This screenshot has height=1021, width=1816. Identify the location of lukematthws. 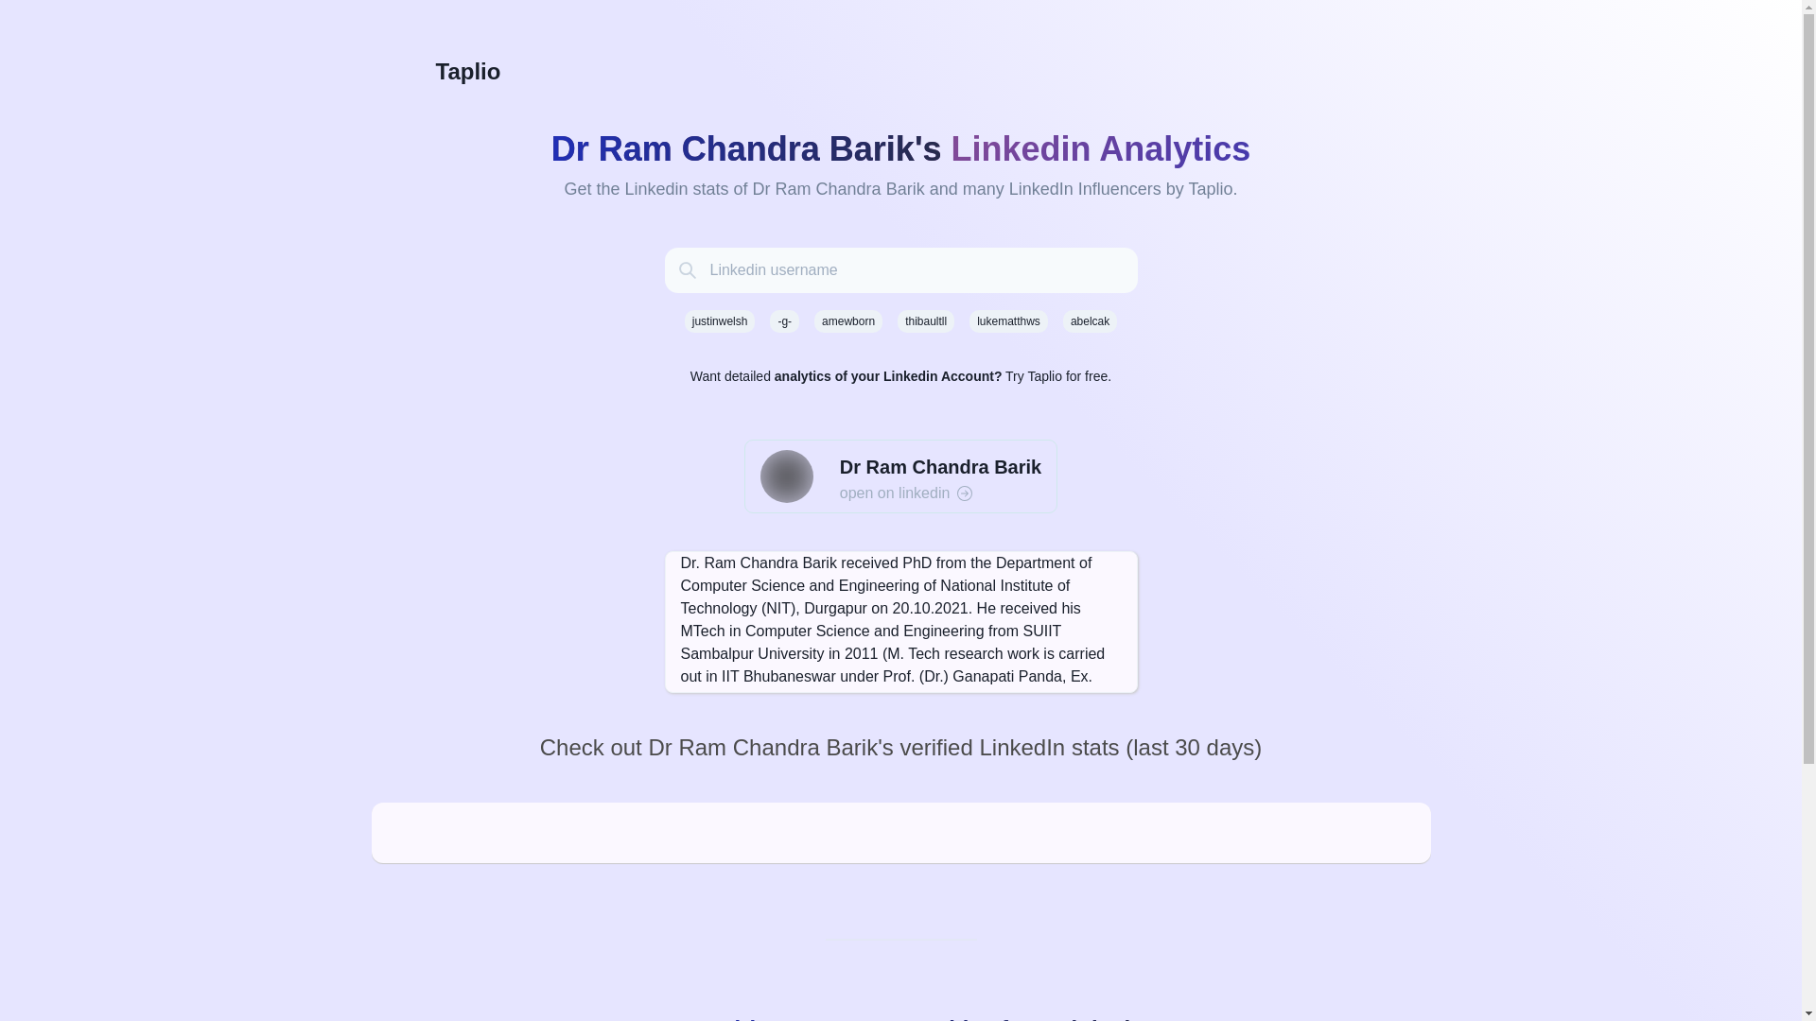
(1008, 321).